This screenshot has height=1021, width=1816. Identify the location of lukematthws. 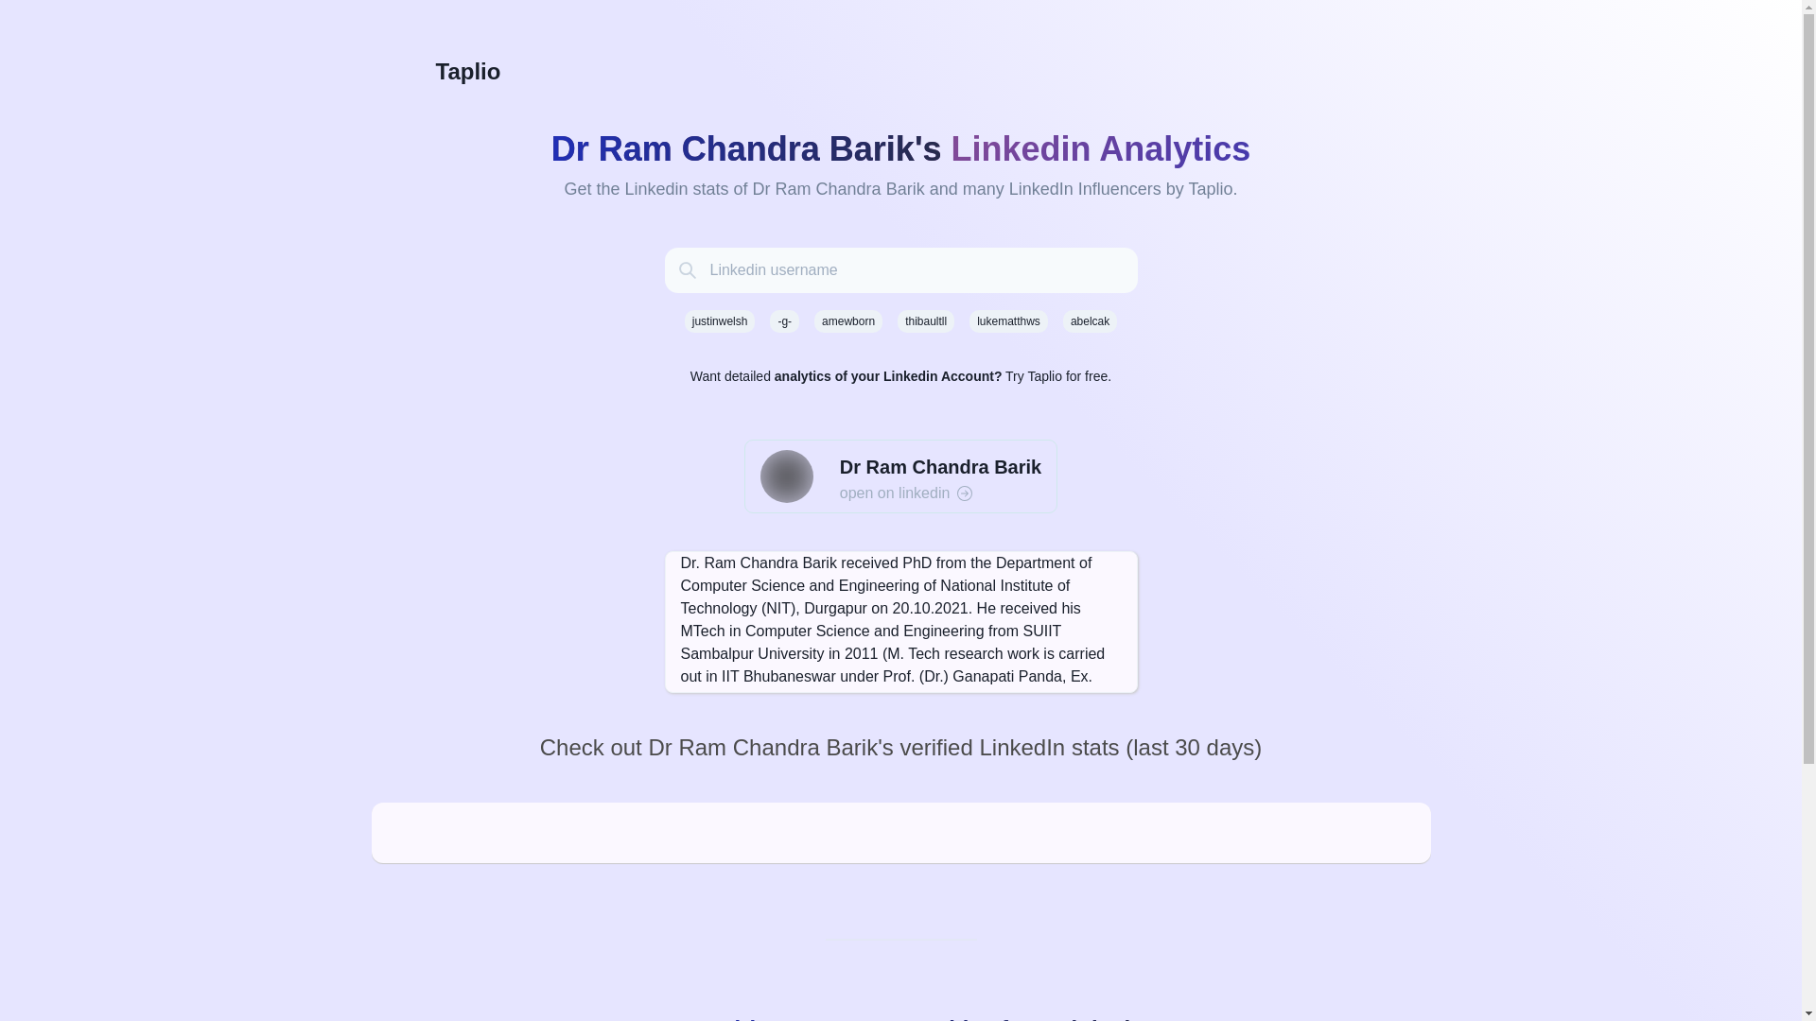
(1008, 321).